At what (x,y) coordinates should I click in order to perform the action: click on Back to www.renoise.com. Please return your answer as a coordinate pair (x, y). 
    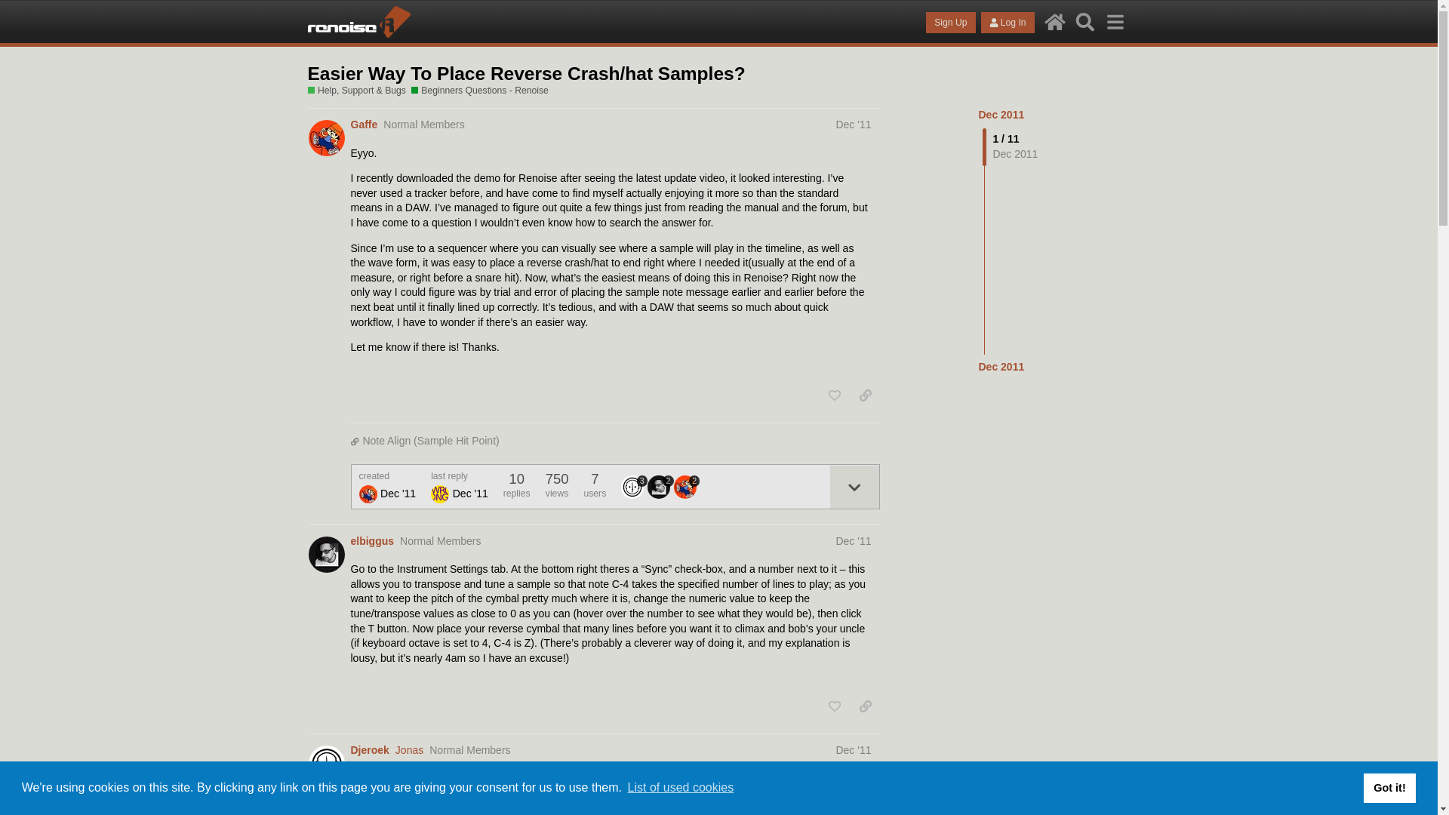
    Looking at the image, I should click on (1055, 21).